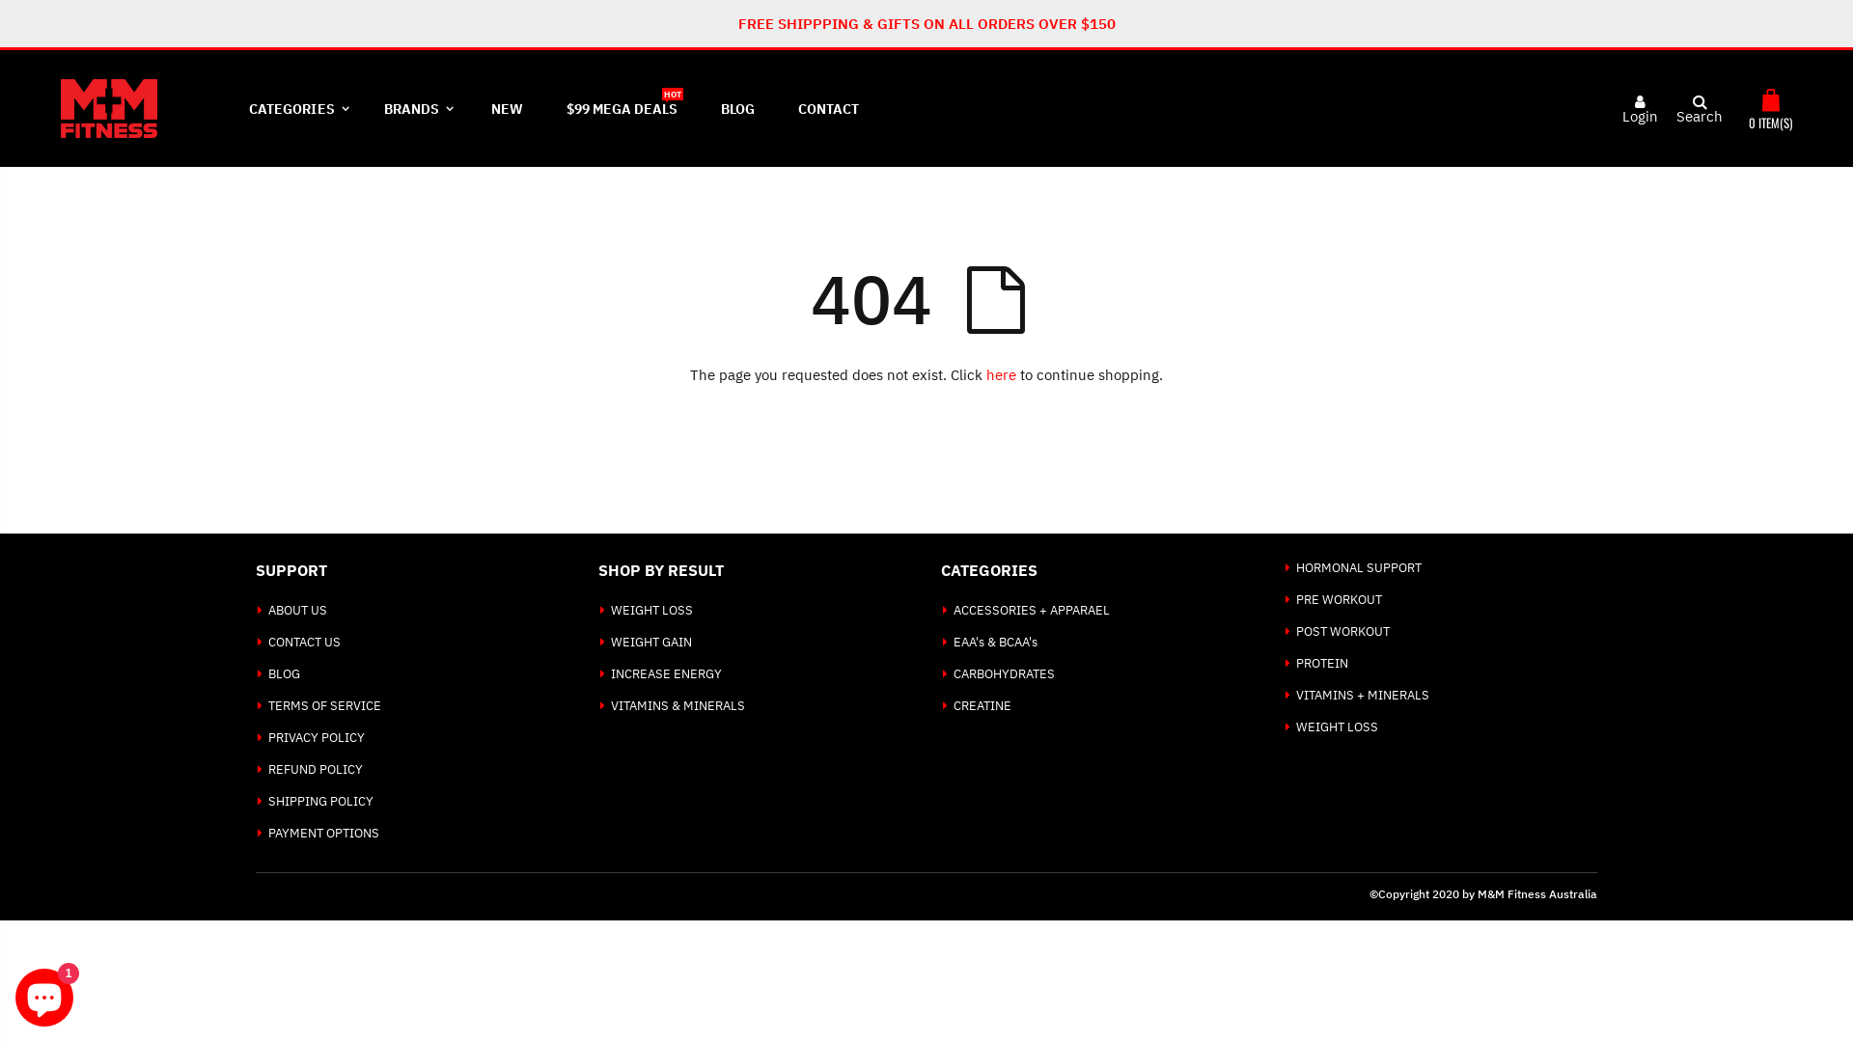 The width and height of the screenshot is (1853, 1042). What do you see at coordinates (295, 108) in the screenshot?
I see `CATEGORIES` at bounding box center [295, 108].